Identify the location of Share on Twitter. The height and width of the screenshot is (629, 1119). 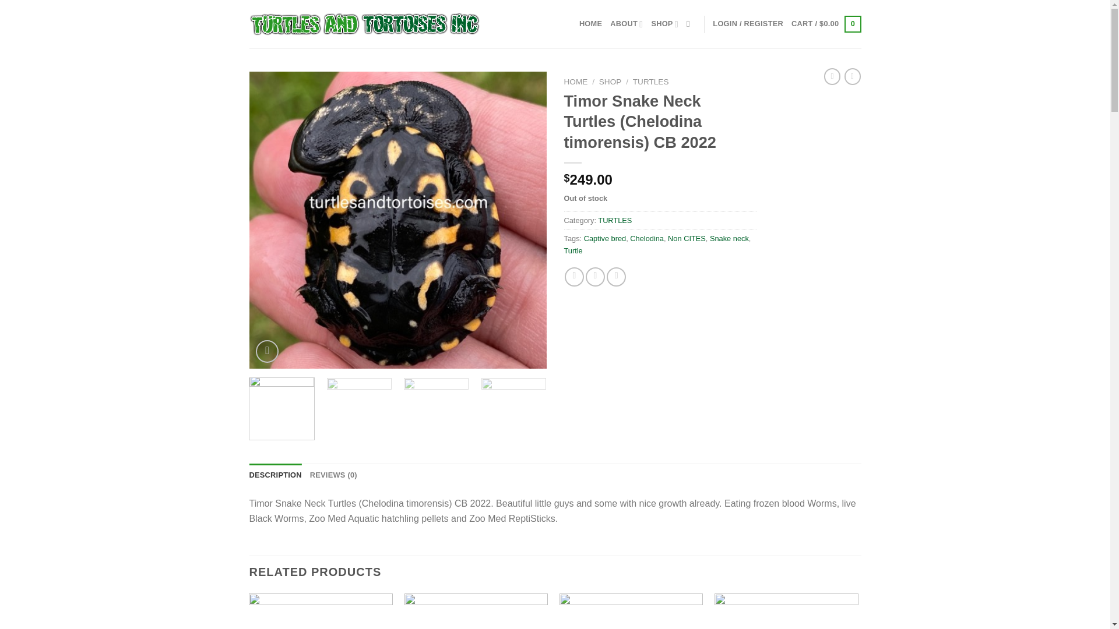
(595, 277).